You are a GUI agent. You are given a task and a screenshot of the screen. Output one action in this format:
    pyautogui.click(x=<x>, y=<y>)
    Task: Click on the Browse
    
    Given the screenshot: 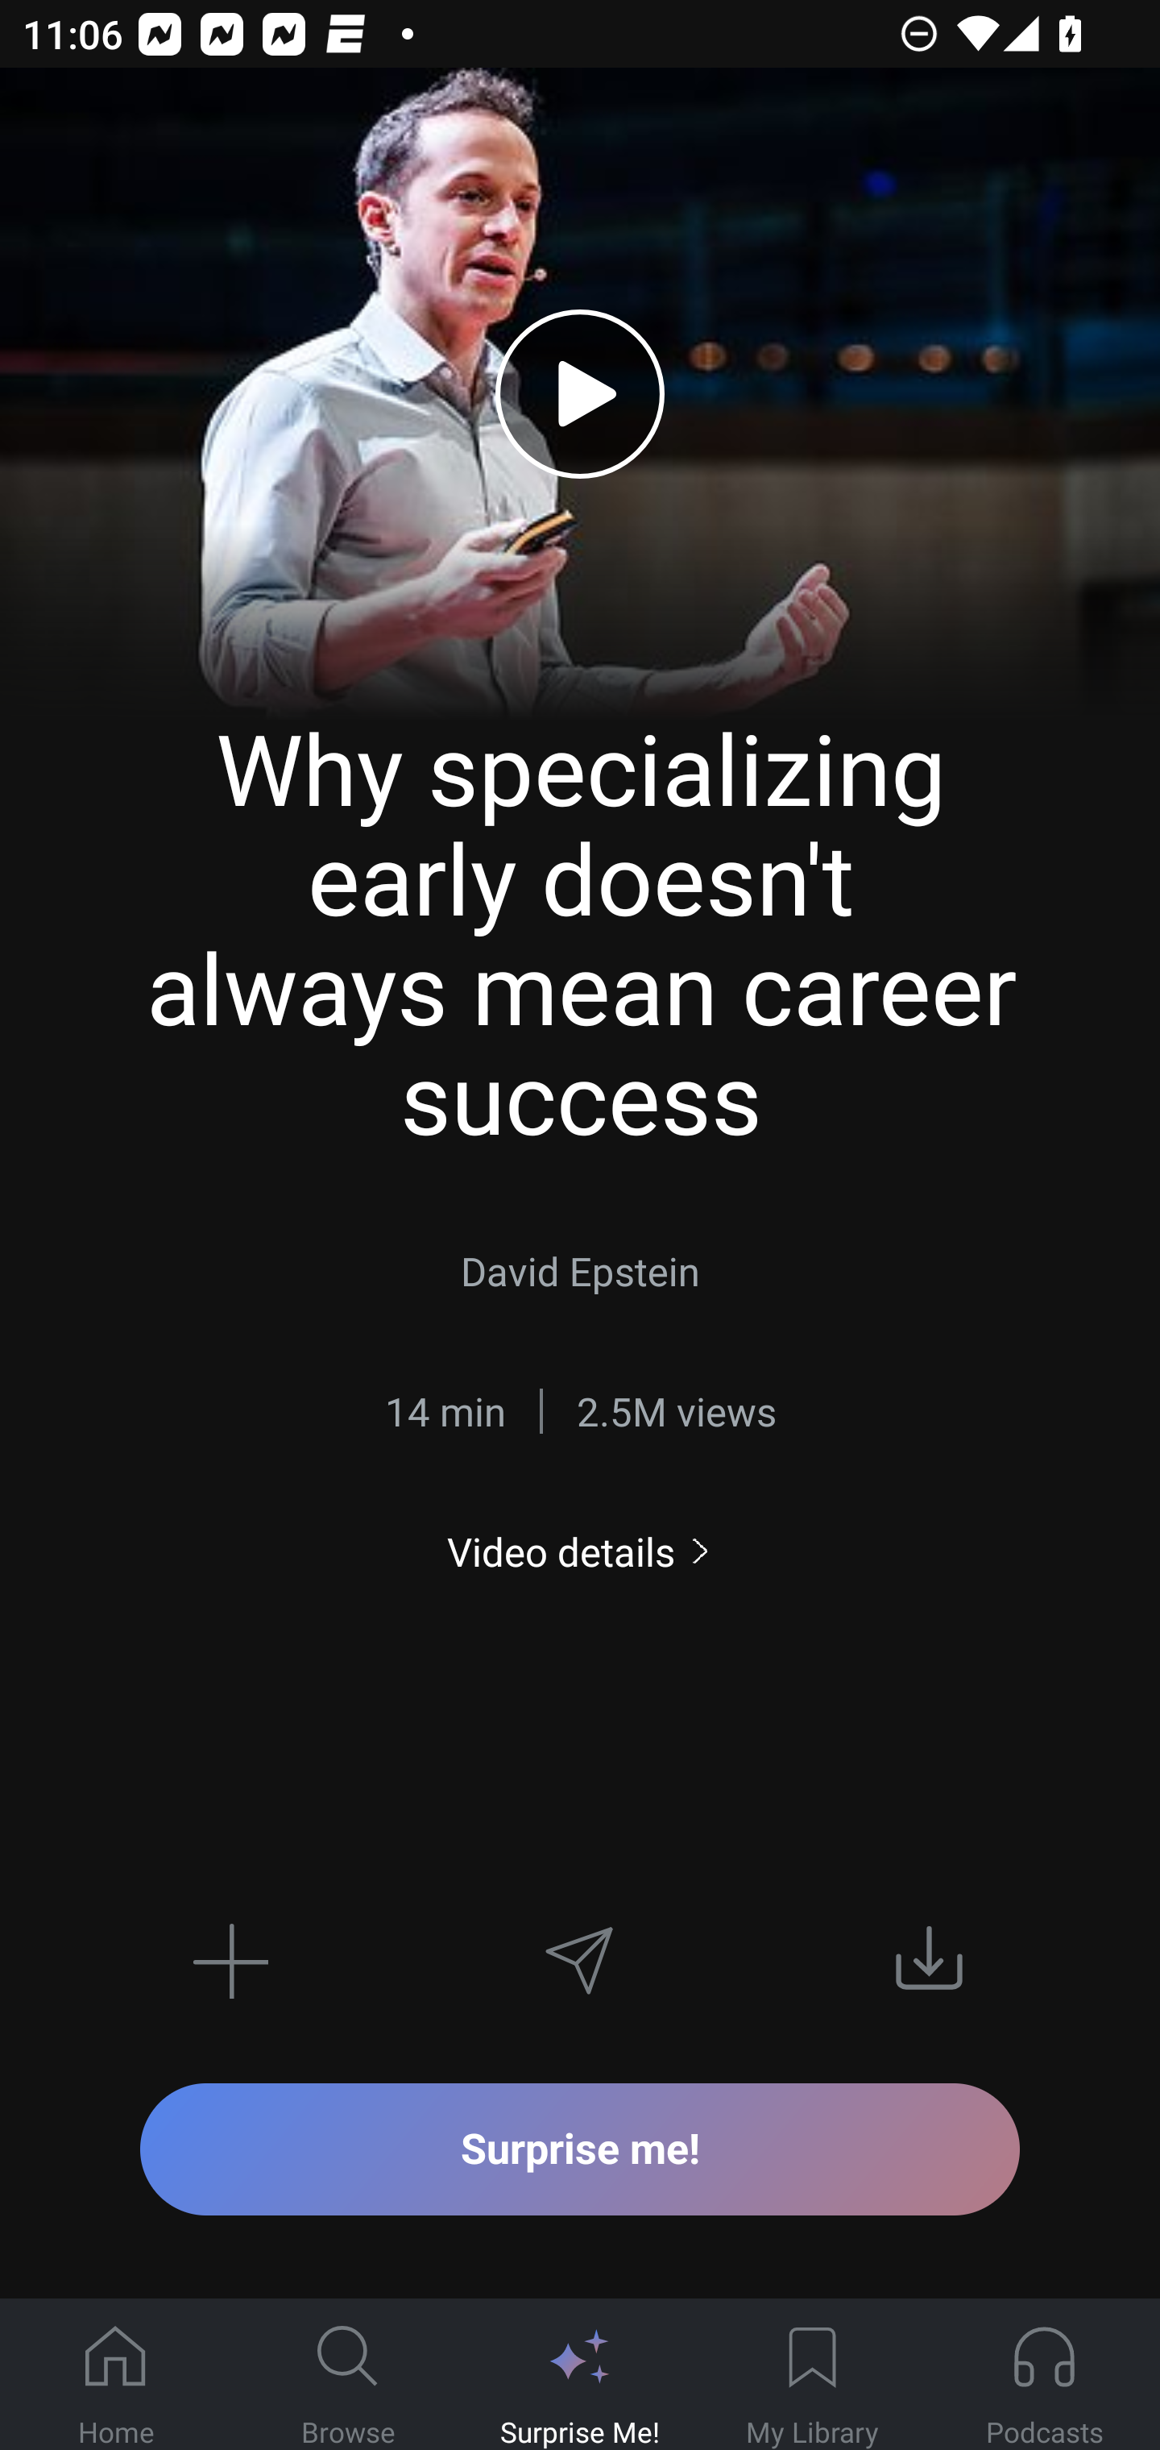 What is the action you would take?
    pyautogui.click(x=348, y=2375)
    